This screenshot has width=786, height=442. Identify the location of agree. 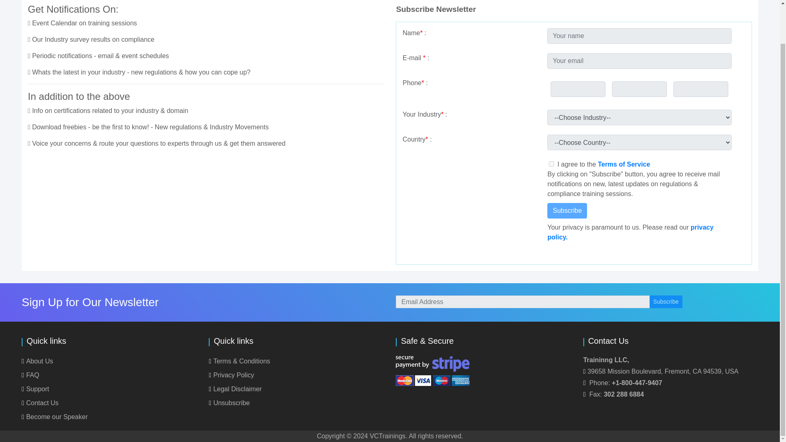
(551, 164).